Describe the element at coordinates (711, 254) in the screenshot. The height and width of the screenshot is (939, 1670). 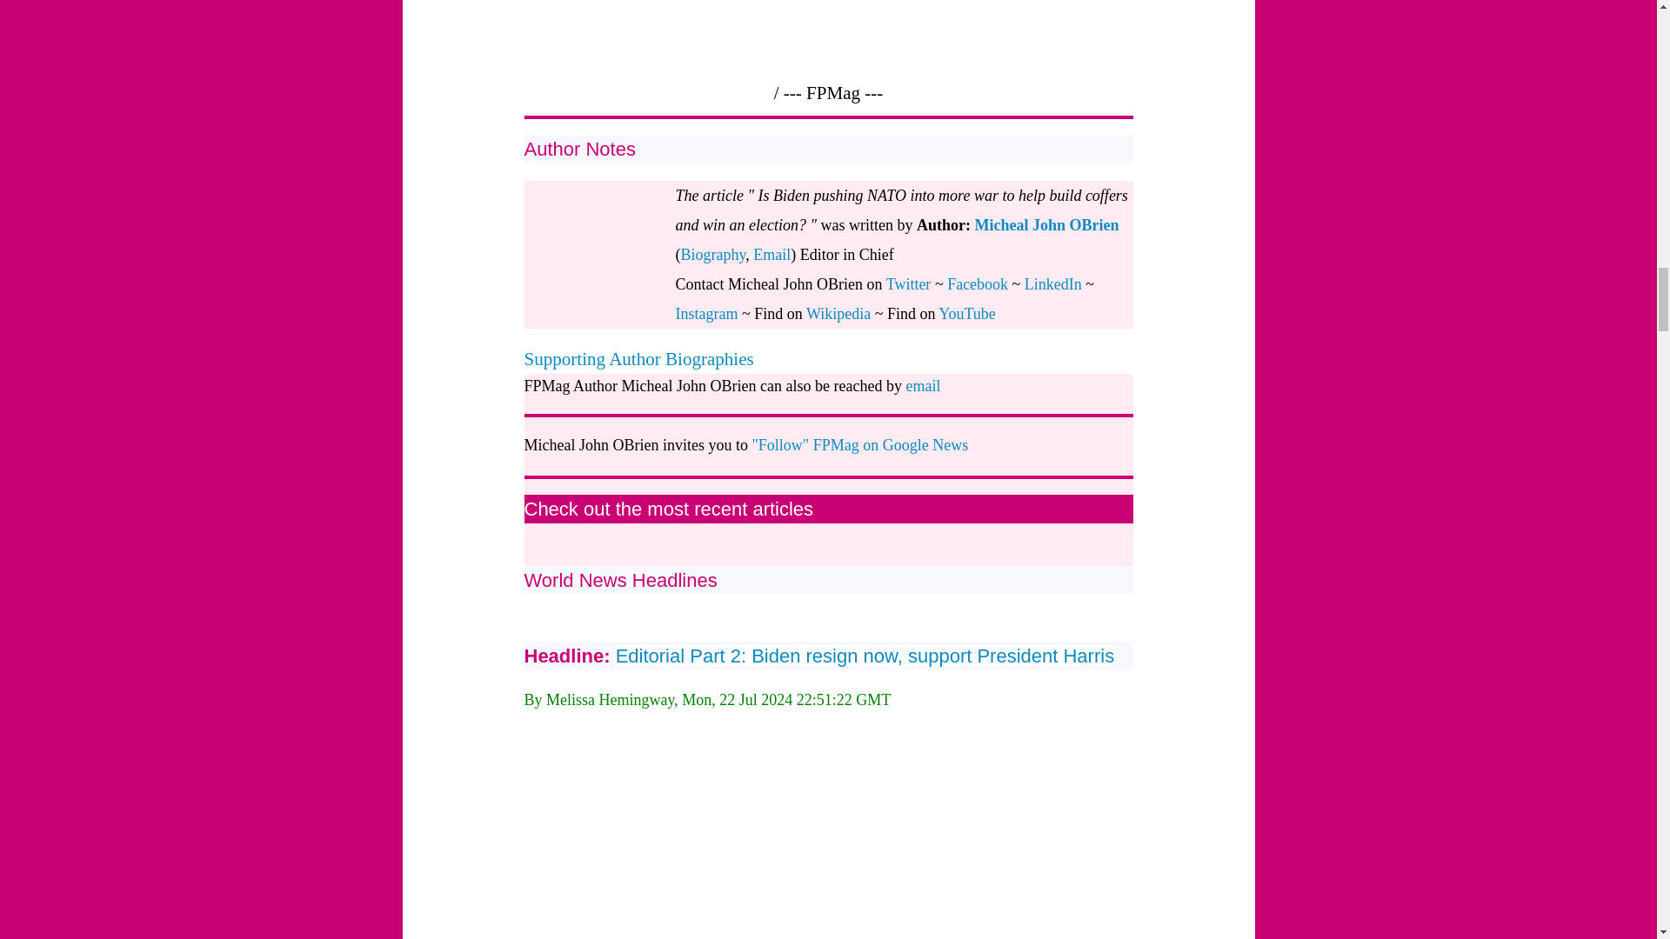
I see `Biography` at that location.